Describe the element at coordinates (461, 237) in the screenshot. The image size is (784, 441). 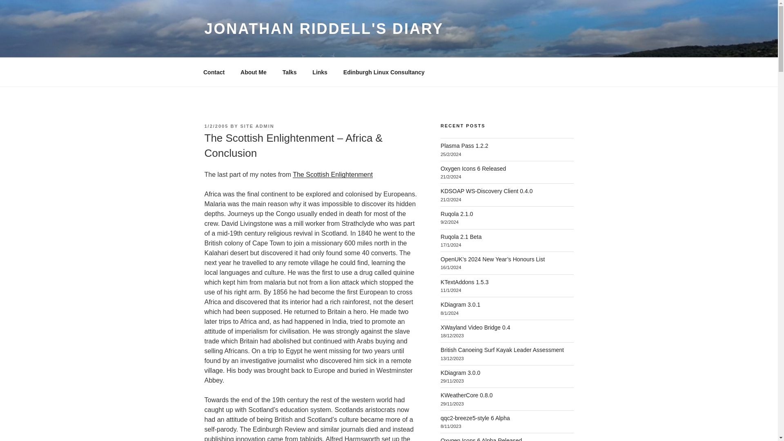
I see `Ruqola 2.1 Beta` at that location.